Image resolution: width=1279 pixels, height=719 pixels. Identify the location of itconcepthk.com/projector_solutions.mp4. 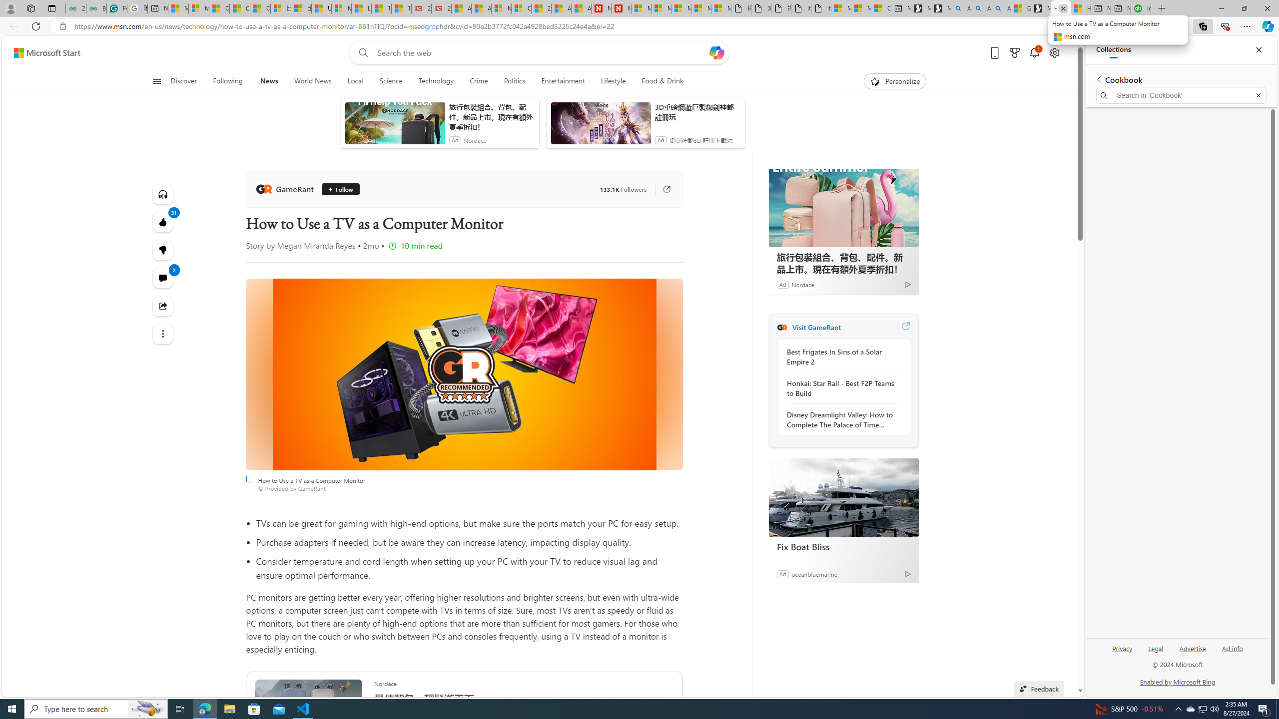
(821, 8).